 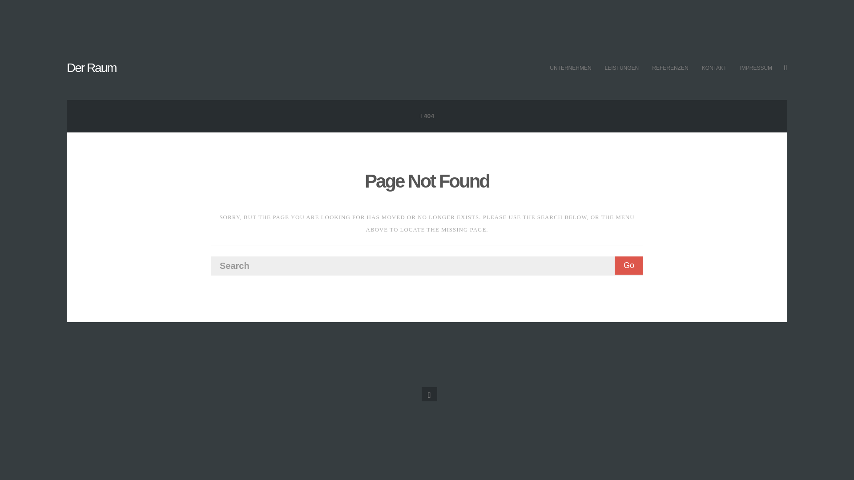 I want to click on Der Raum, so click(x=91, y=68).